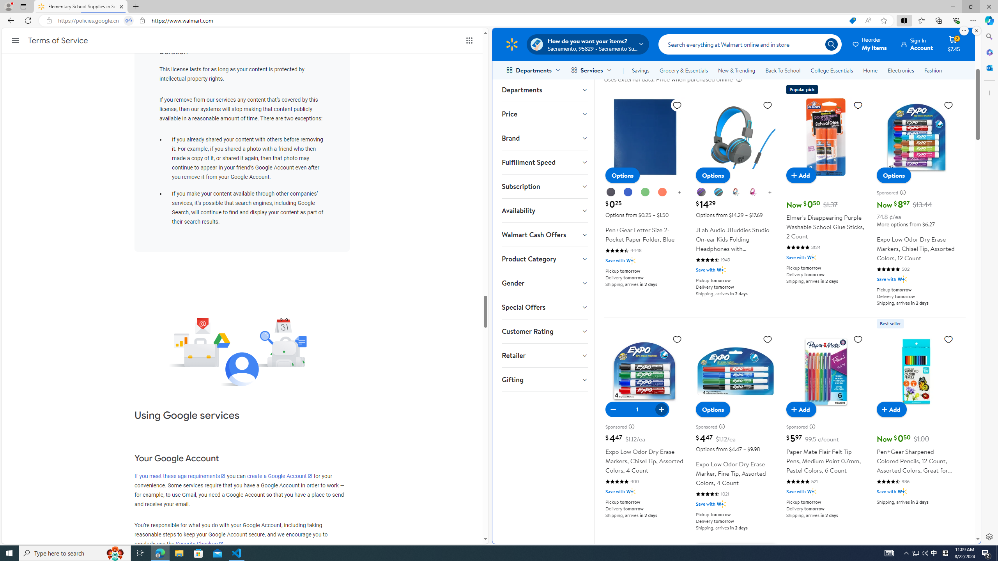  Describe the element at coordinates (904, 20) in the screenshot. I see `Split screen` at that location.